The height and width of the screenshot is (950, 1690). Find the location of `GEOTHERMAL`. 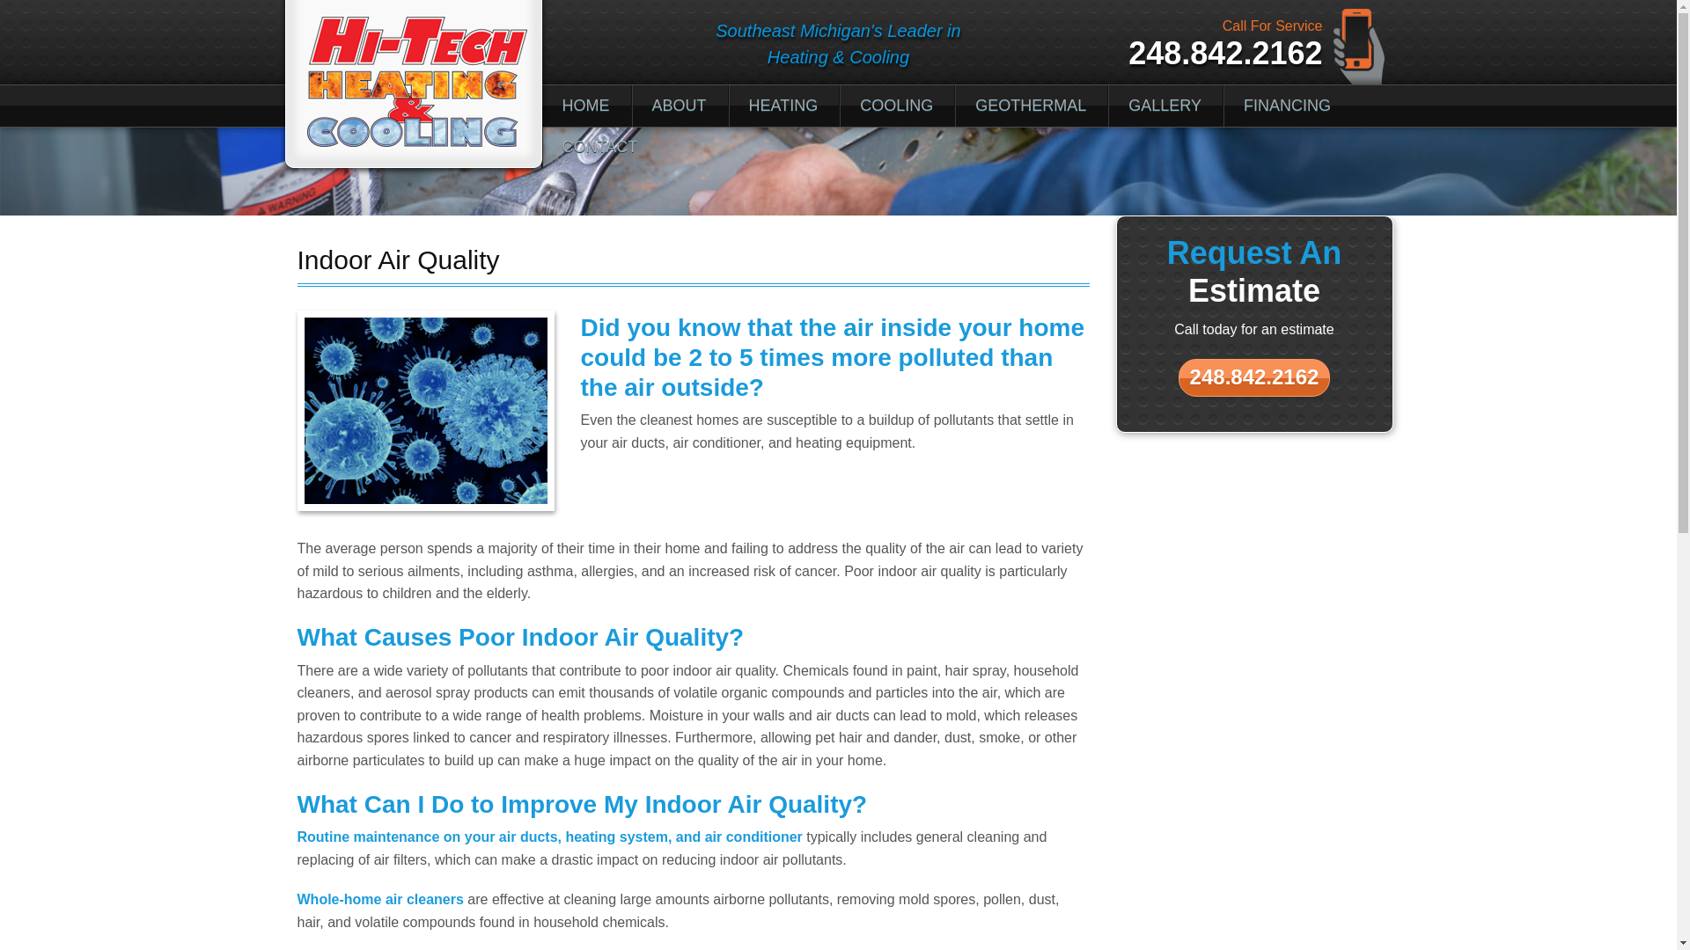

GEOTHERMAL is located at coordinates (1030, 106).